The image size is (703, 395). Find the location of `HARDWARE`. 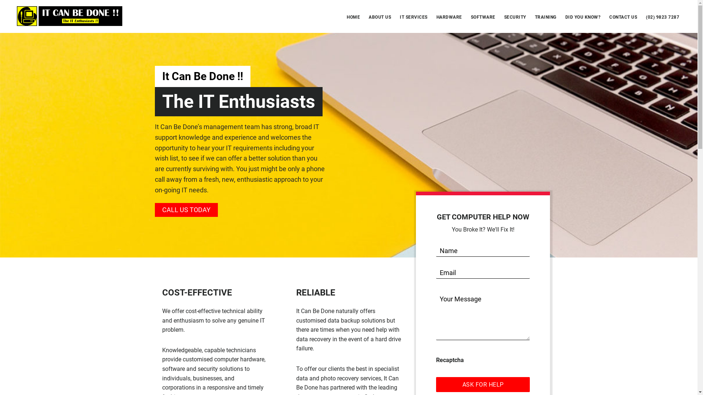

HARDWARE is located at coordinates (449, 17).